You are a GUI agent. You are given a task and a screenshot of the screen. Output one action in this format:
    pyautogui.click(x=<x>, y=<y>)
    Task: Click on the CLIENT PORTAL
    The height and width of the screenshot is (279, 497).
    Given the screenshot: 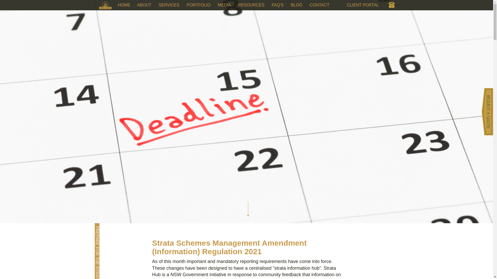 What is the action you would take?
    pyautogui.click(x=364, y=5)
    